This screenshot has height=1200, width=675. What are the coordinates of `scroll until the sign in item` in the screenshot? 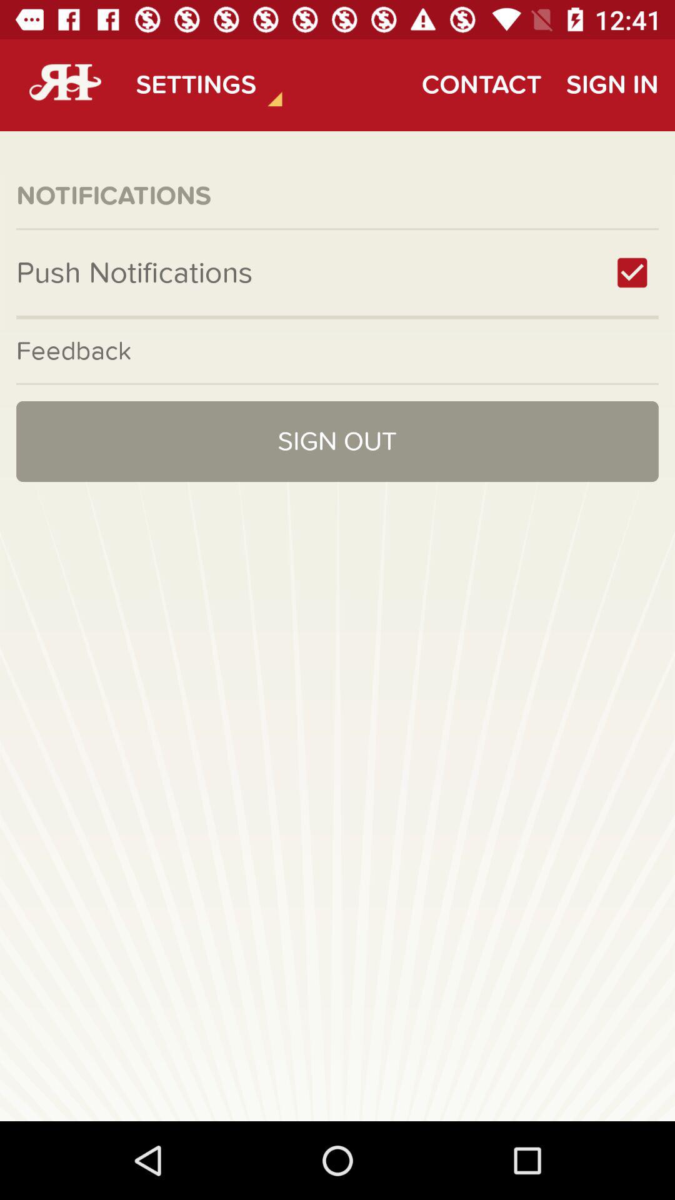 It's located at (612, 85).